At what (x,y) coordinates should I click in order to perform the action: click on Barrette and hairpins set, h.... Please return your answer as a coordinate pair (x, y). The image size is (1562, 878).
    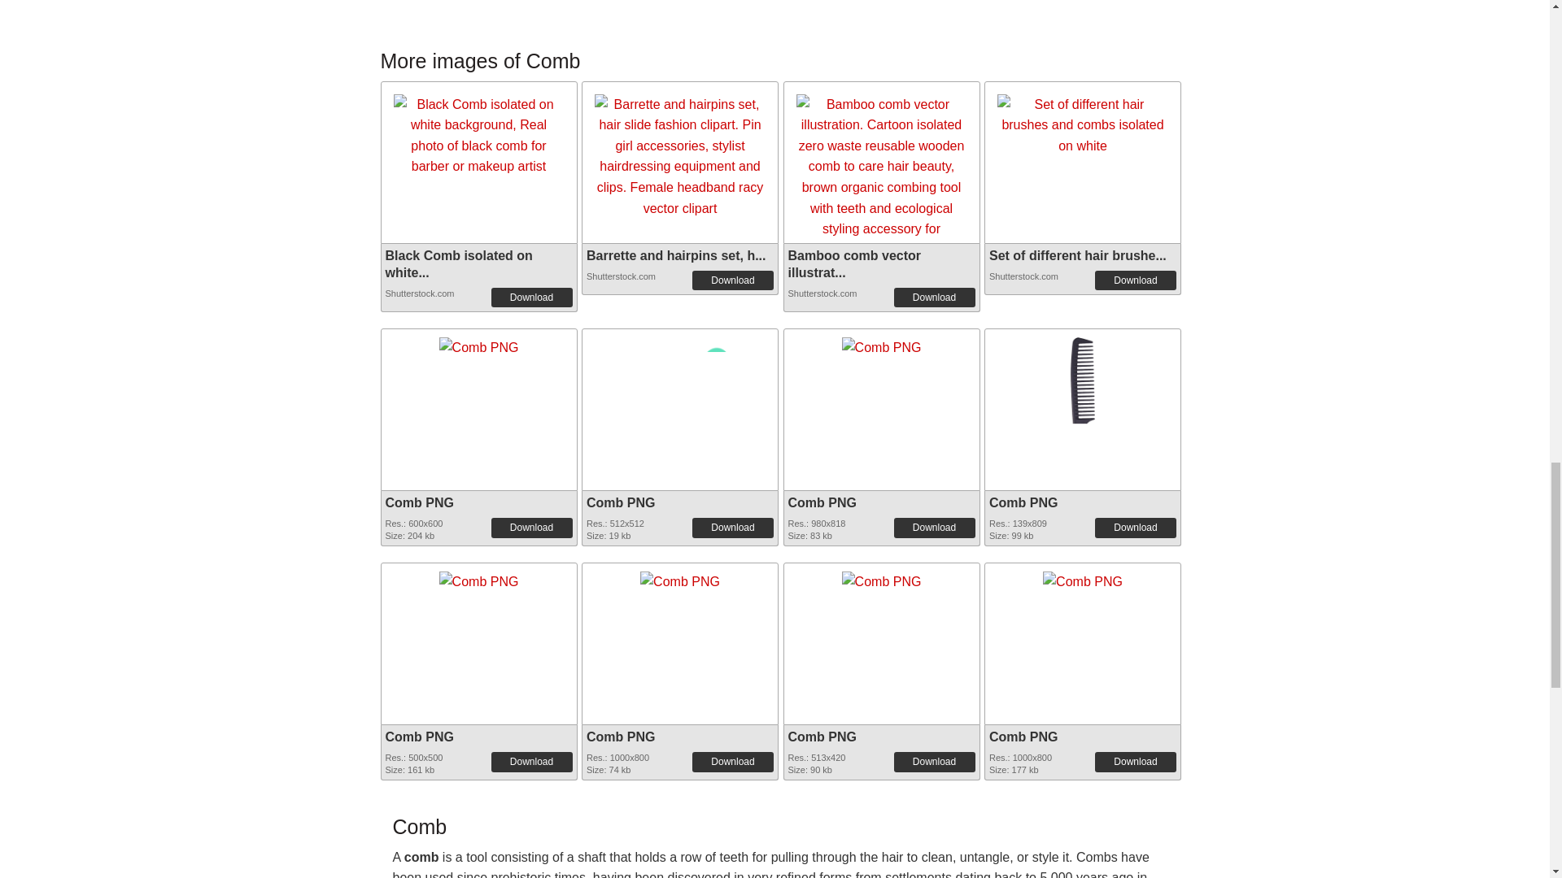
    Looking at the image, I should click on (677, 255).